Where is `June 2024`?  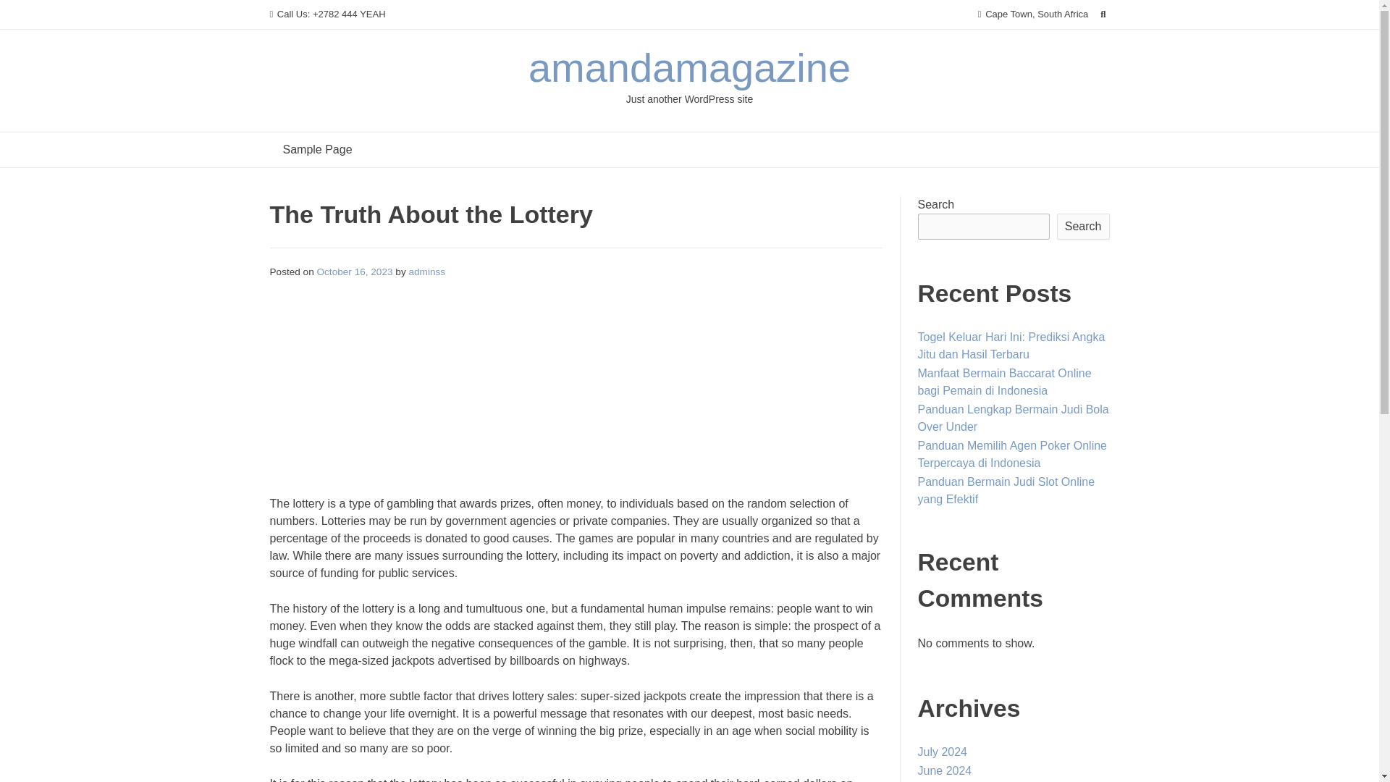 June 2024 is located at coordinates (944, 770).